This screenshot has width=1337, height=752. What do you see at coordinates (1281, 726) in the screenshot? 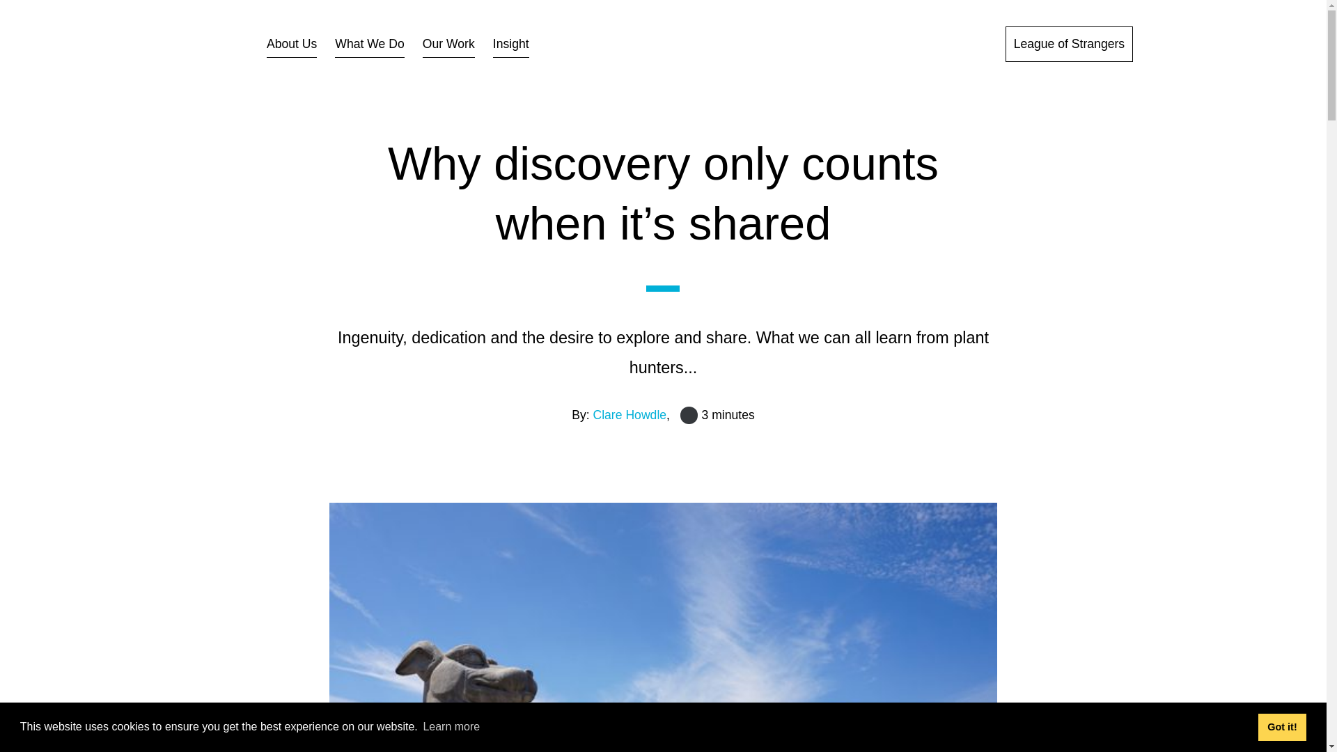
I see `Got it!` at bounding box center [1281, 726].